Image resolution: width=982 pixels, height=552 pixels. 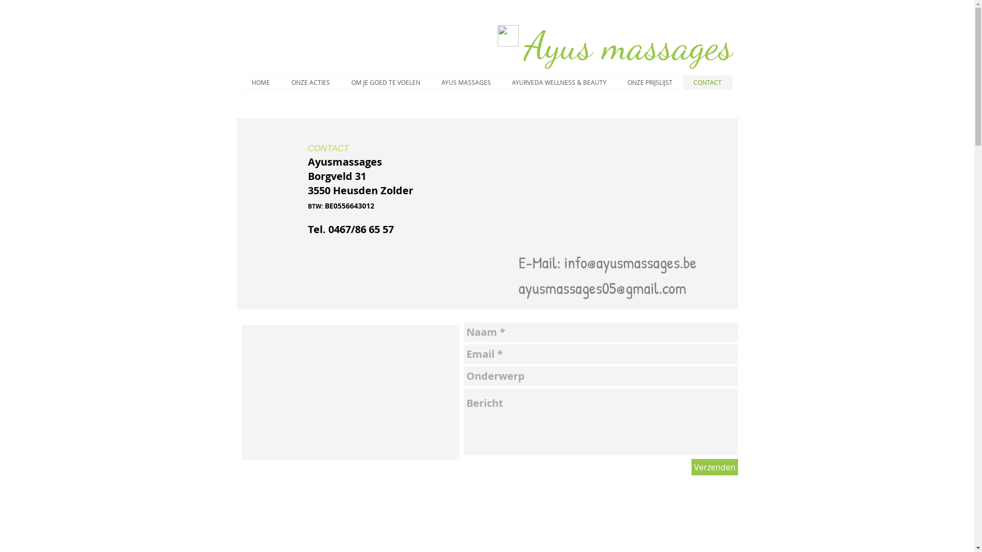 I want to click on CONTACT, so click(x=708, y=83).